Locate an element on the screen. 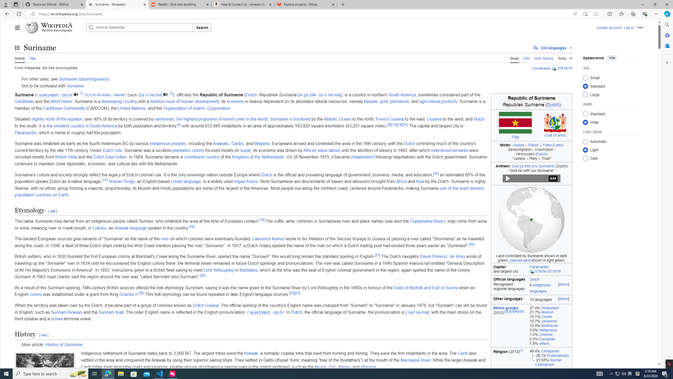 This screenshot has width=673, height=379. Surinam Airways is located at coordinates (67, 312).